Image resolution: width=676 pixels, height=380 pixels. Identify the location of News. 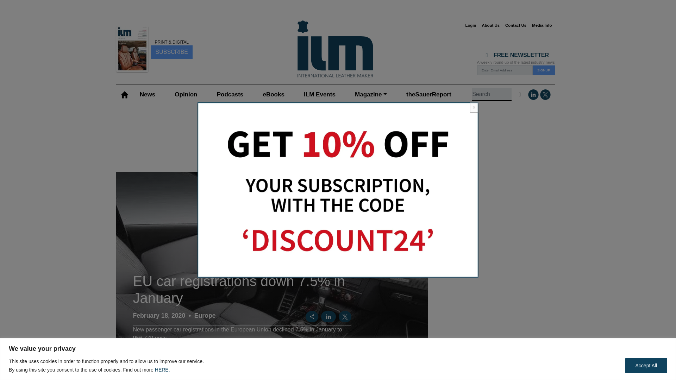
(147, 95).